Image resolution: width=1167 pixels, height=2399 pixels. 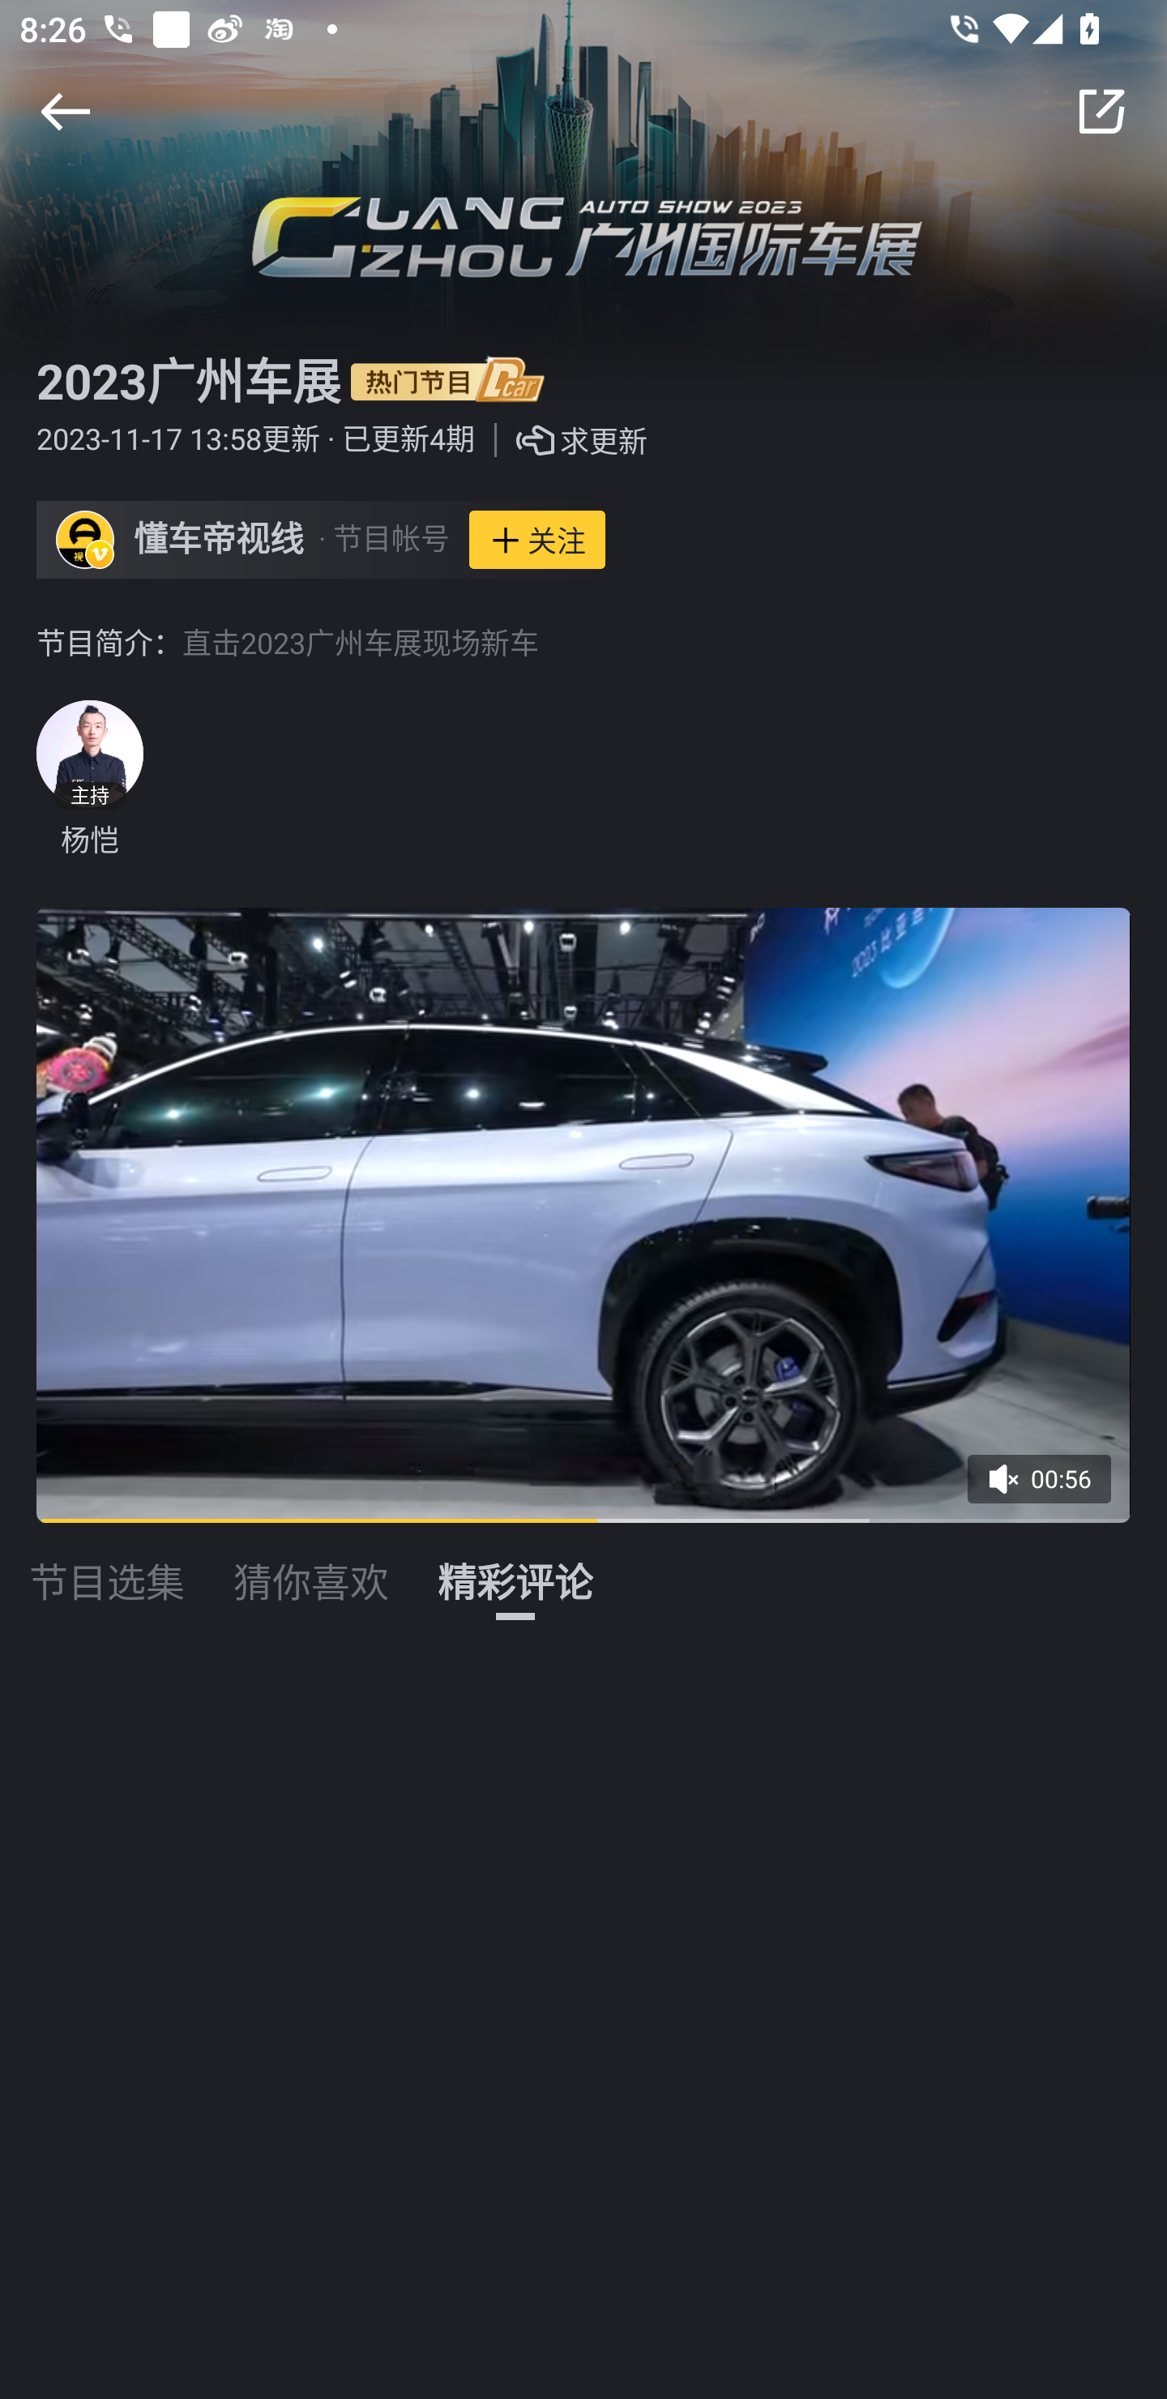 What do you see at coordinates (384, 540) in the screenshot?
I see `· 节目帐号` at bounding box center [384, 540].